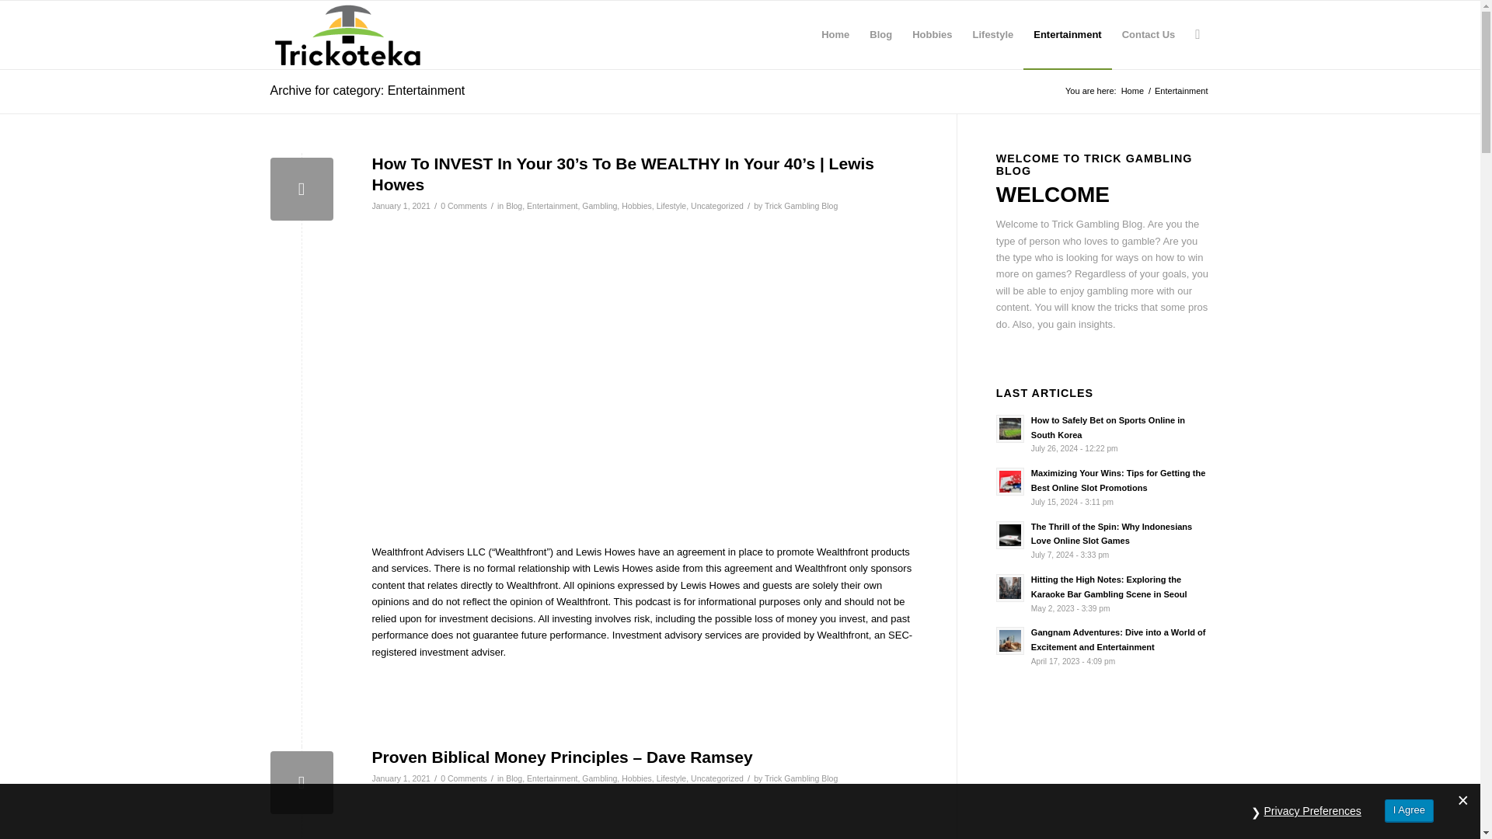  Describe the element at coordinates (599, 206) in the screenshot. I see `Gambling` at that location.